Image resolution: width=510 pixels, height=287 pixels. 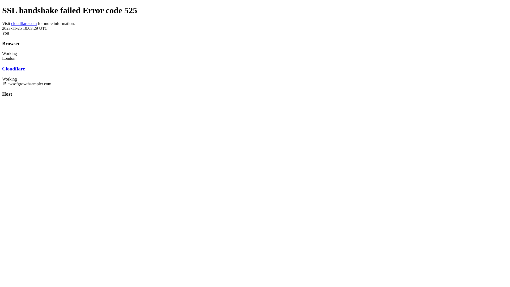 What do you see at coordinates (14, 69) in the screenshot?
I see `Cloudflare` at bounding box center [14, 69].